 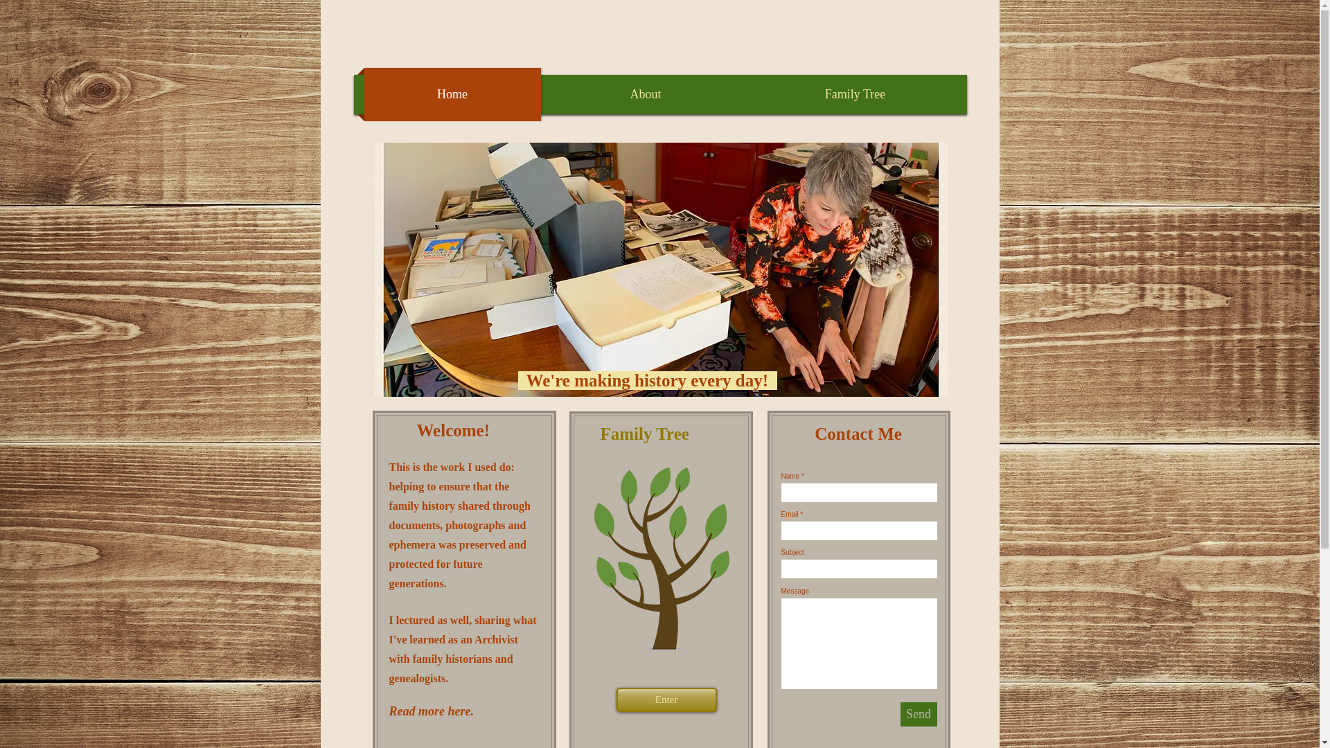 What do you see at coordinates (666, 700) in the screenshot?
I see `Enter` at bounding box center [666, 700].